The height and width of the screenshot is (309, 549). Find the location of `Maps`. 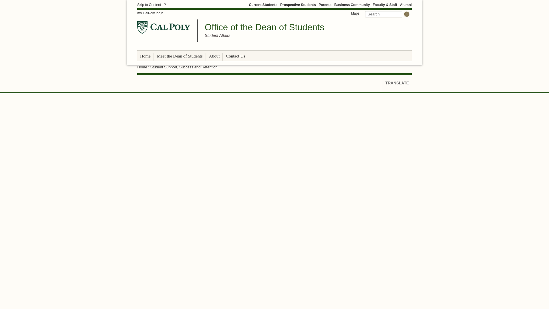

Maps is located at coordinates (356, 13).